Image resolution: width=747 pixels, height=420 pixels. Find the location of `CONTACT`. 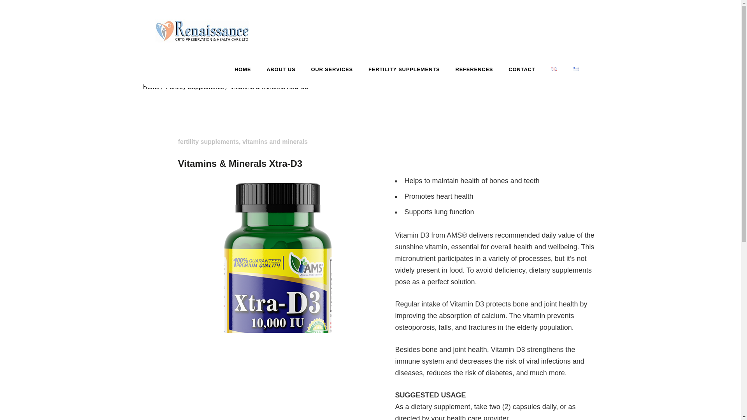

CONTACT is located at coordinates (521, 69).